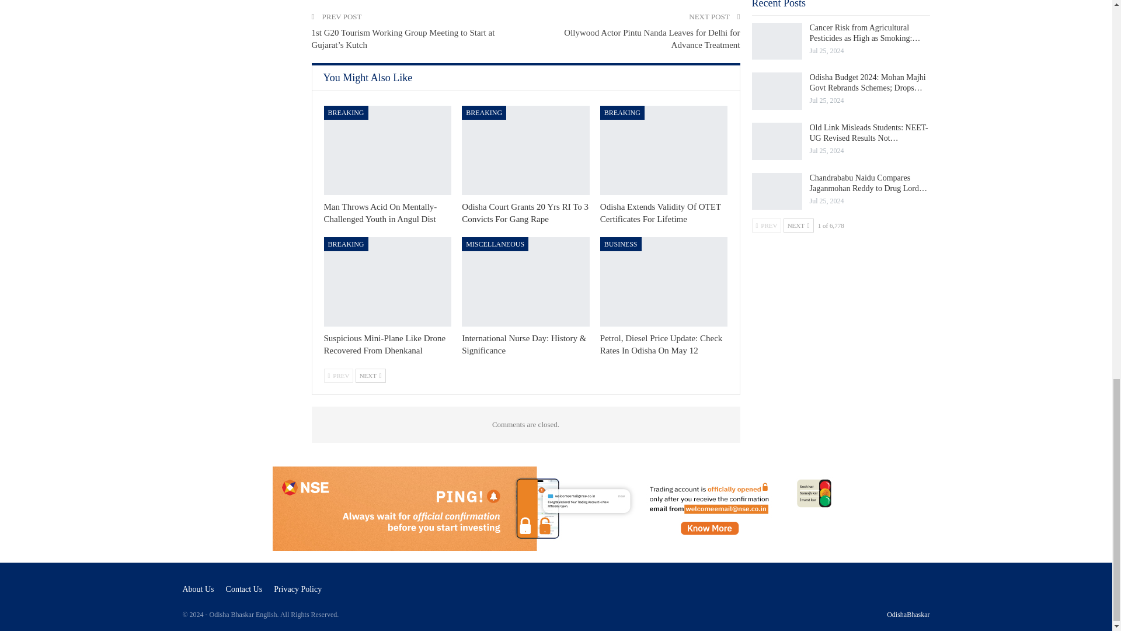  What do you see at coordinates (525, 213) in the screenshot?
I see `Odisha Court Grants 20 Yrs RI To 3 Convicts For Gang Rape` at bounding box center [525, 213].